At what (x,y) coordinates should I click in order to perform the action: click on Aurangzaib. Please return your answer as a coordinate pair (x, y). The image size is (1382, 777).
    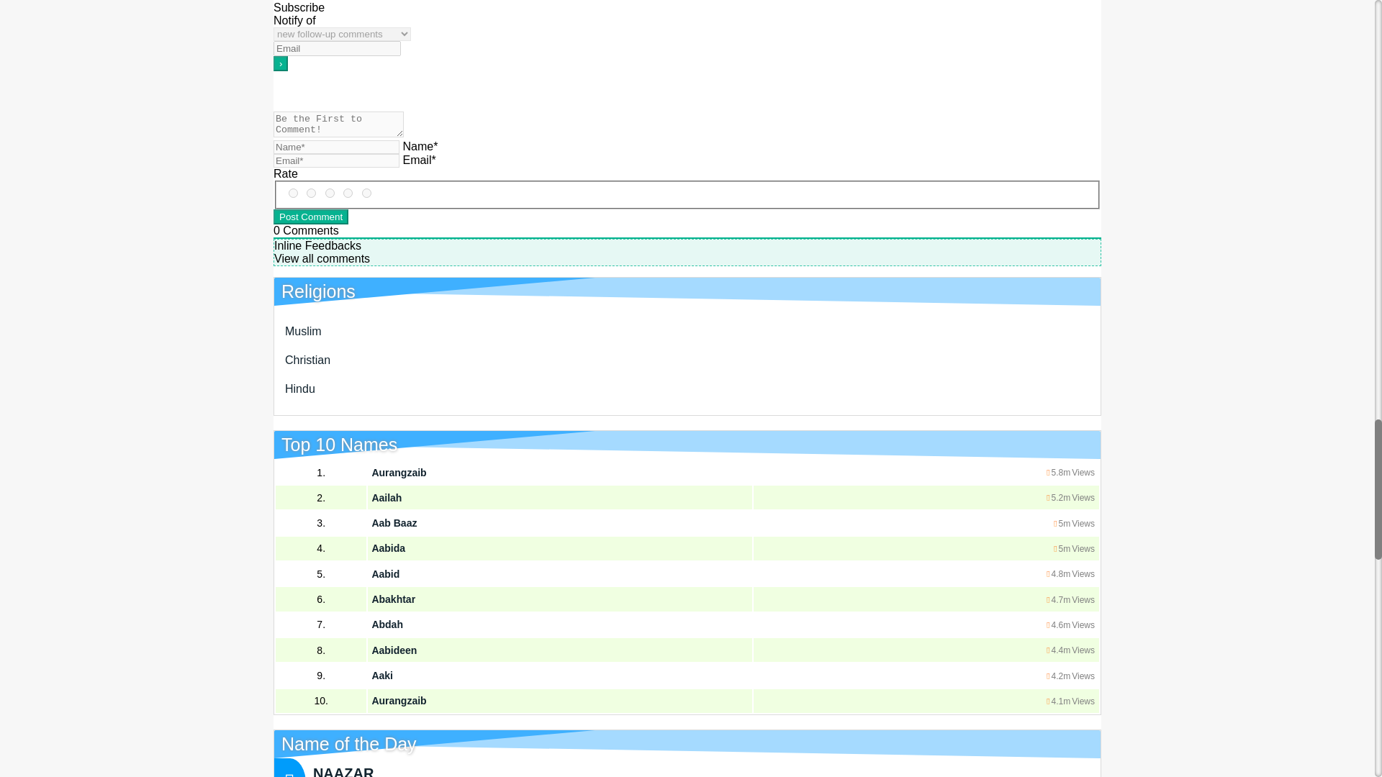
    Looking at the image, I should click on (399, 473).